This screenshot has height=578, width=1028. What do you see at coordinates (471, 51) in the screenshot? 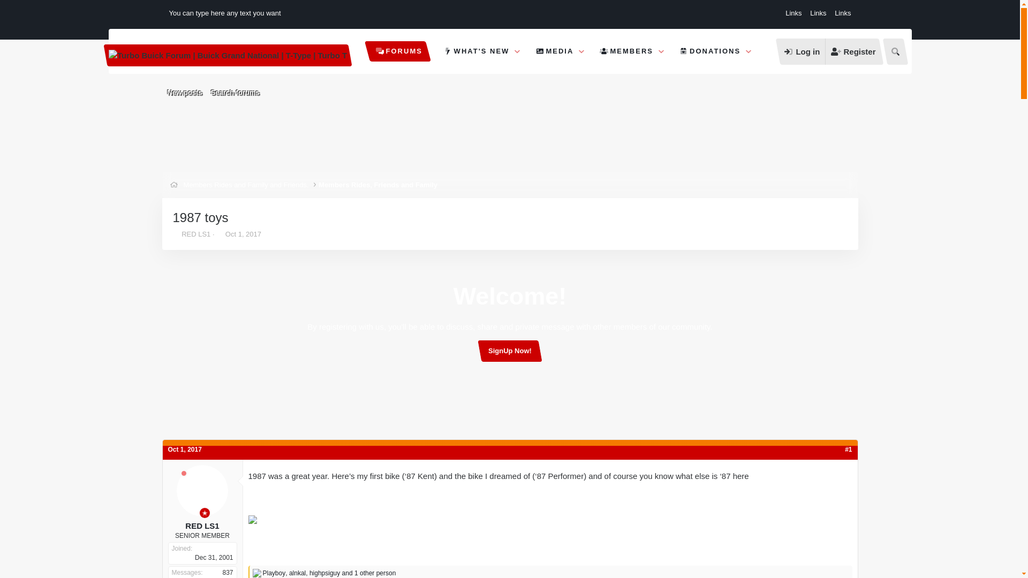
I see `WHAT'S NEW` at bounding box center [471, 51].